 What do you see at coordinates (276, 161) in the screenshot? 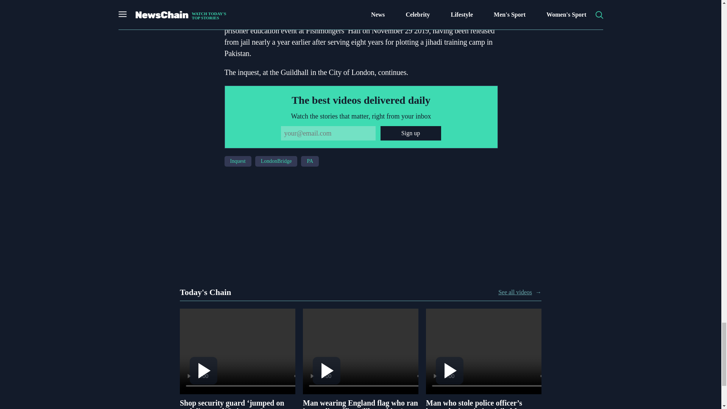
I see `LondonBridge` at bounding box center [276, 161].